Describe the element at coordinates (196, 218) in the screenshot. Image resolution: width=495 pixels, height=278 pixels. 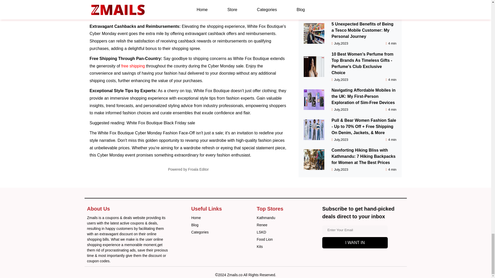
I see `Home` at that location.